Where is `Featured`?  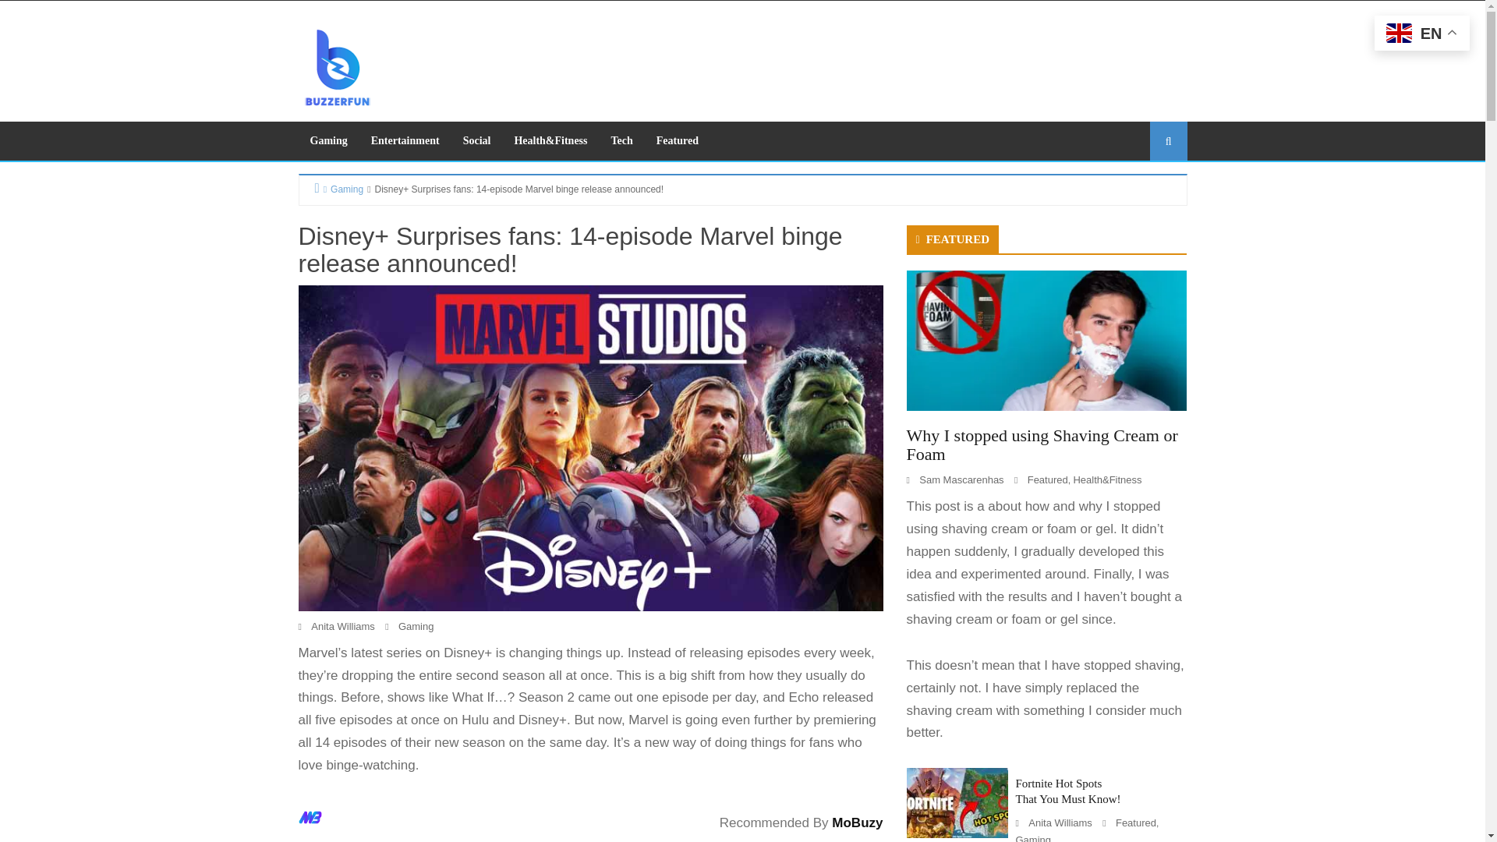 Featured is located at coordinates (677, 140).